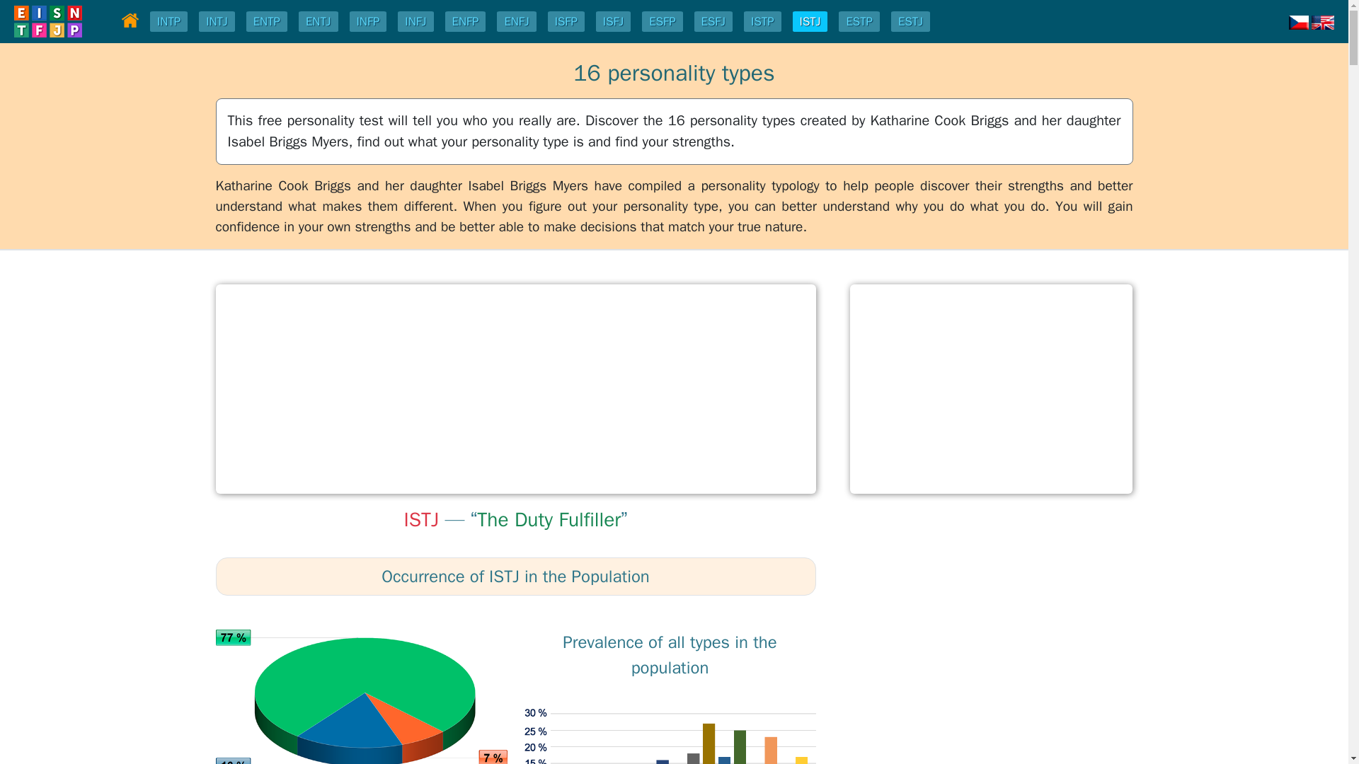 The width and height of the screenshot is (1359, 764). I want to click on INFJ, so click(415, 21).